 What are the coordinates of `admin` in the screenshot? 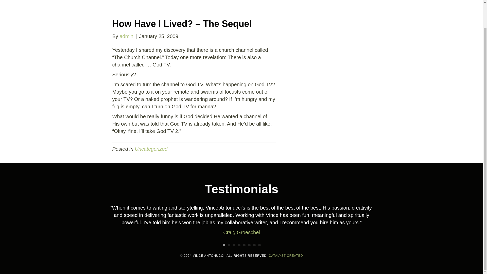 It's located at (126, 36).